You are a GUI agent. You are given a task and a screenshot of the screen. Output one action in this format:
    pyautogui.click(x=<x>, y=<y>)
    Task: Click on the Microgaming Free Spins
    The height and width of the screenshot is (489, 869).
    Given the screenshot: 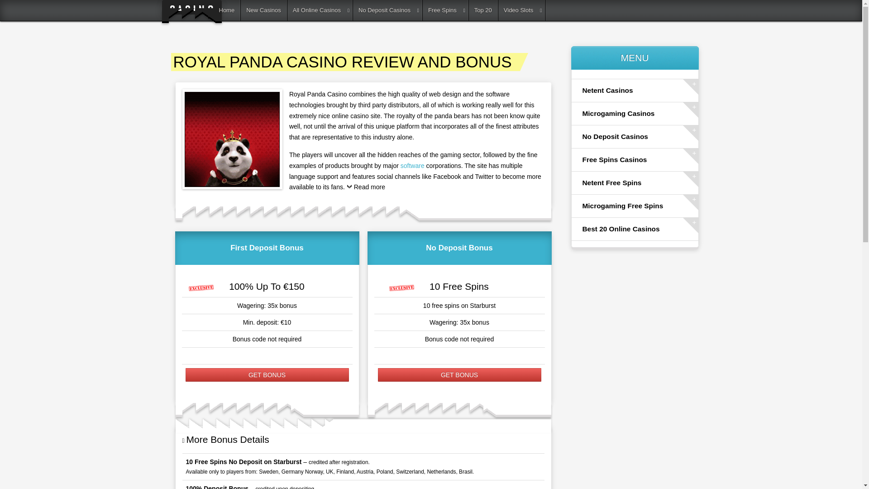 What is the action you would take?
    pyautogui.click(x=635, y=206)
    